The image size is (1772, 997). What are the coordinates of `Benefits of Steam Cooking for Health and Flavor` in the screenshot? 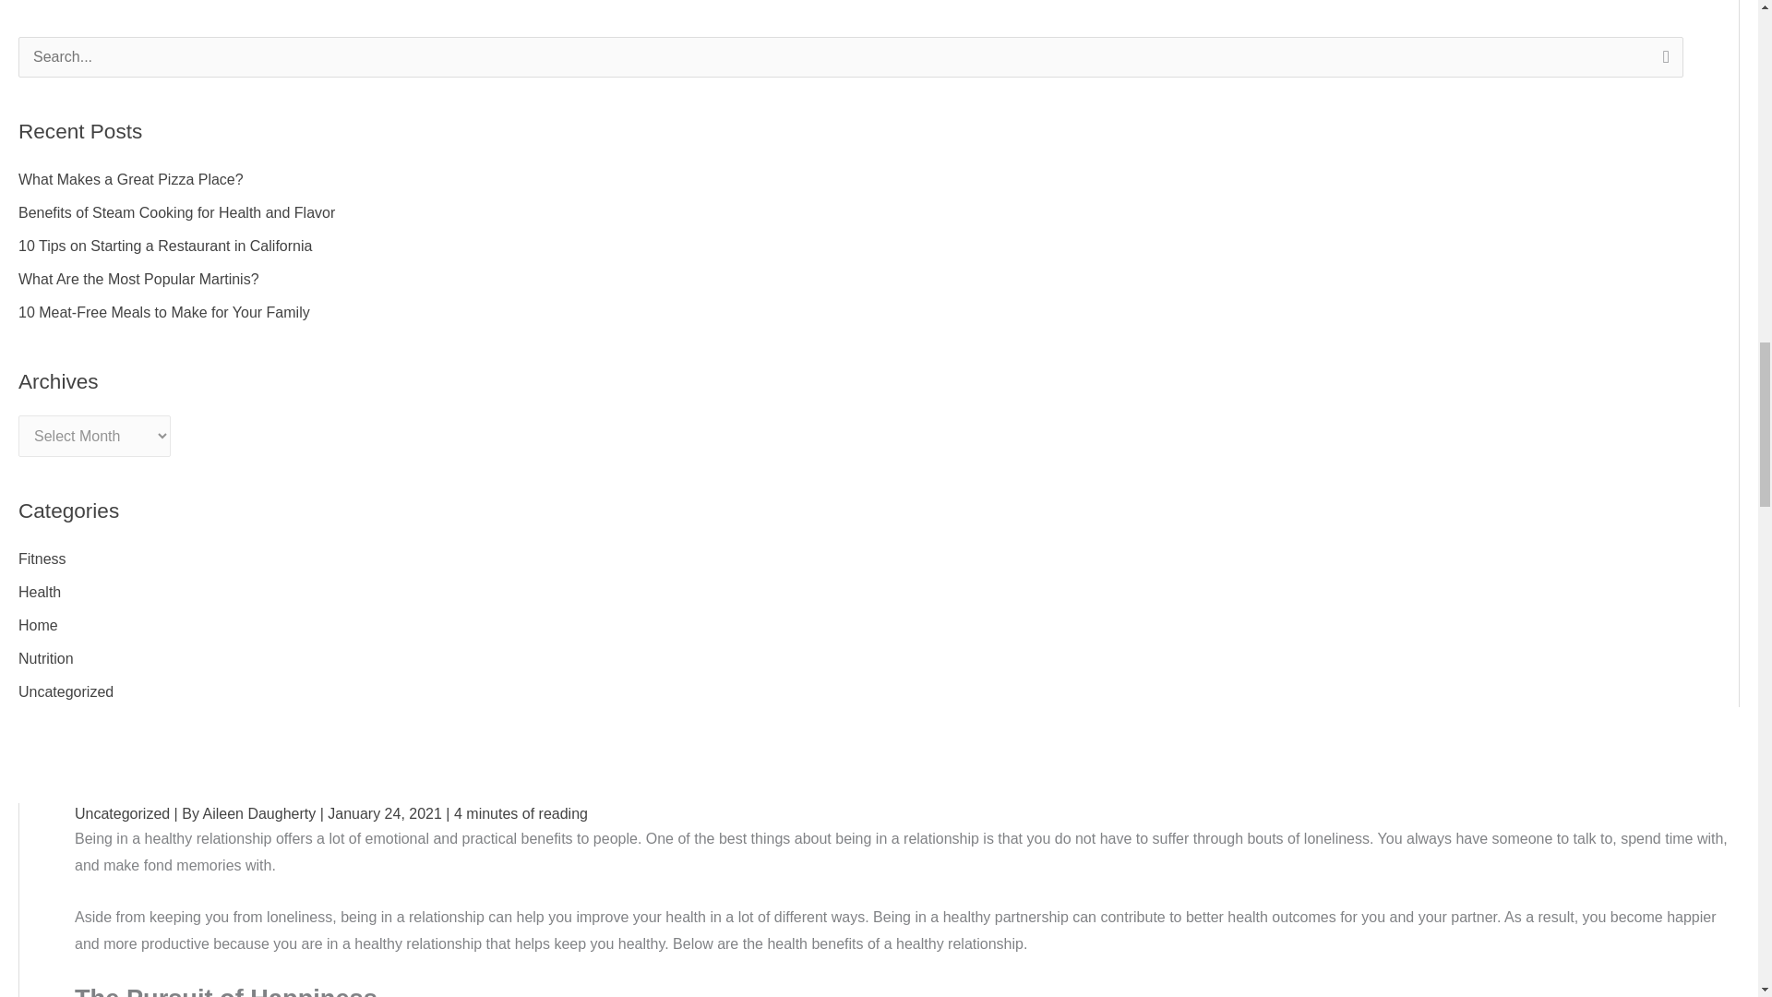 It's located at (175, 212).